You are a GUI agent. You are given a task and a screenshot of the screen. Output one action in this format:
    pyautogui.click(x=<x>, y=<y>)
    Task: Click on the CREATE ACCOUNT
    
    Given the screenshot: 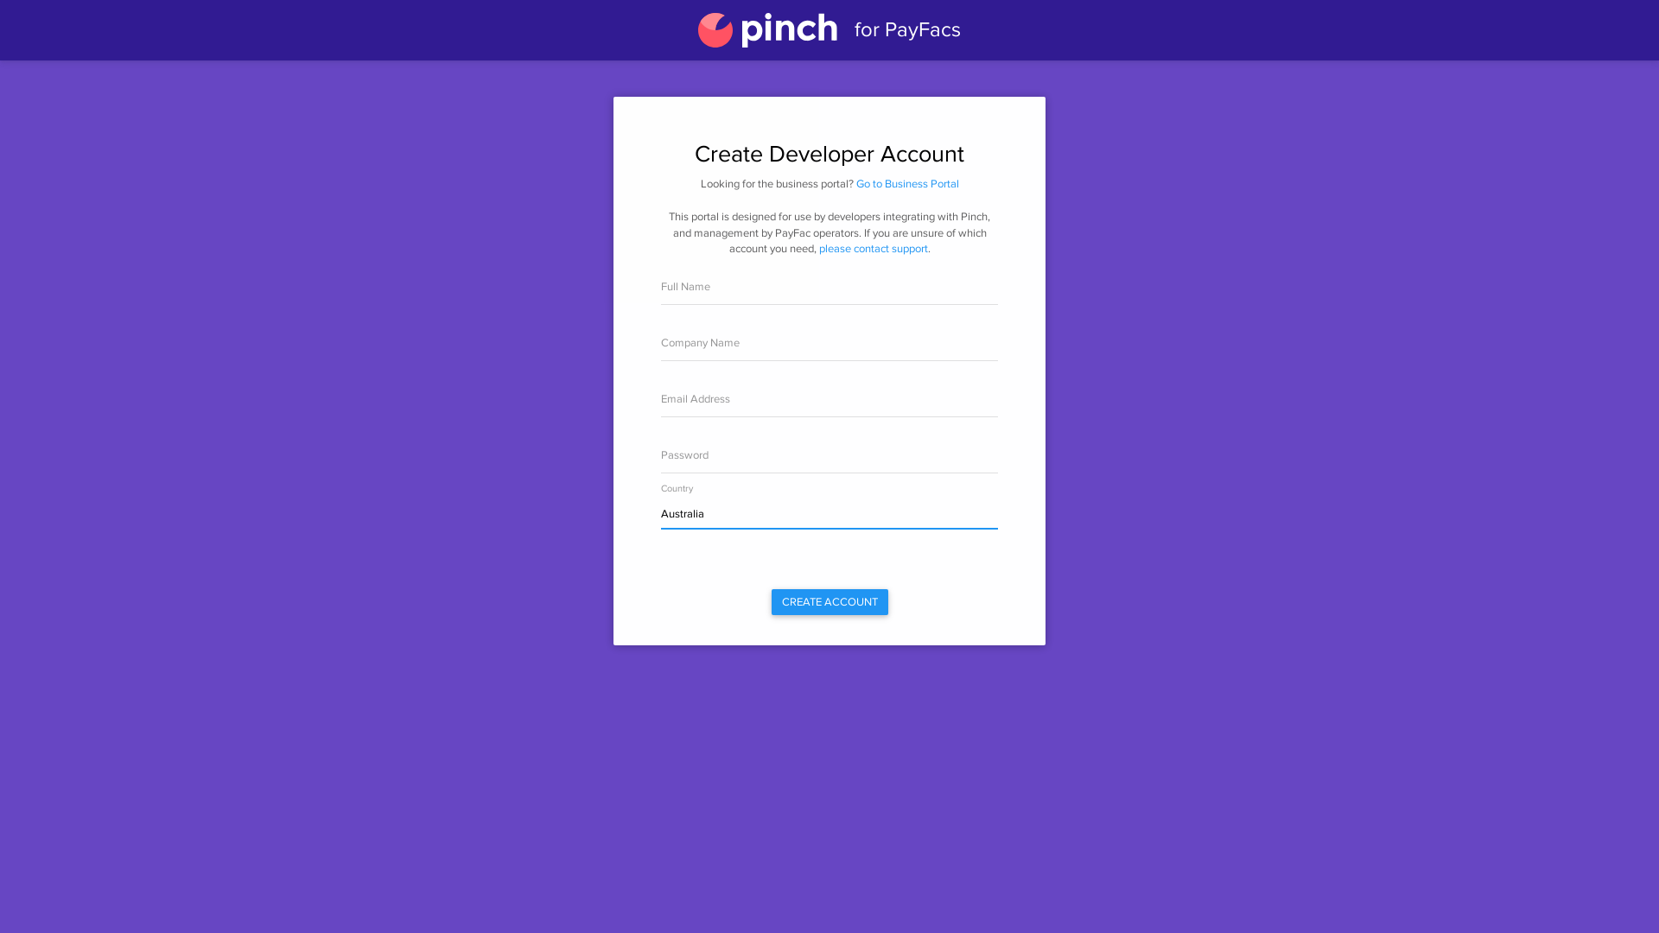 What is the action you would take?
    pyautogui.click(x=829, y=603)
    